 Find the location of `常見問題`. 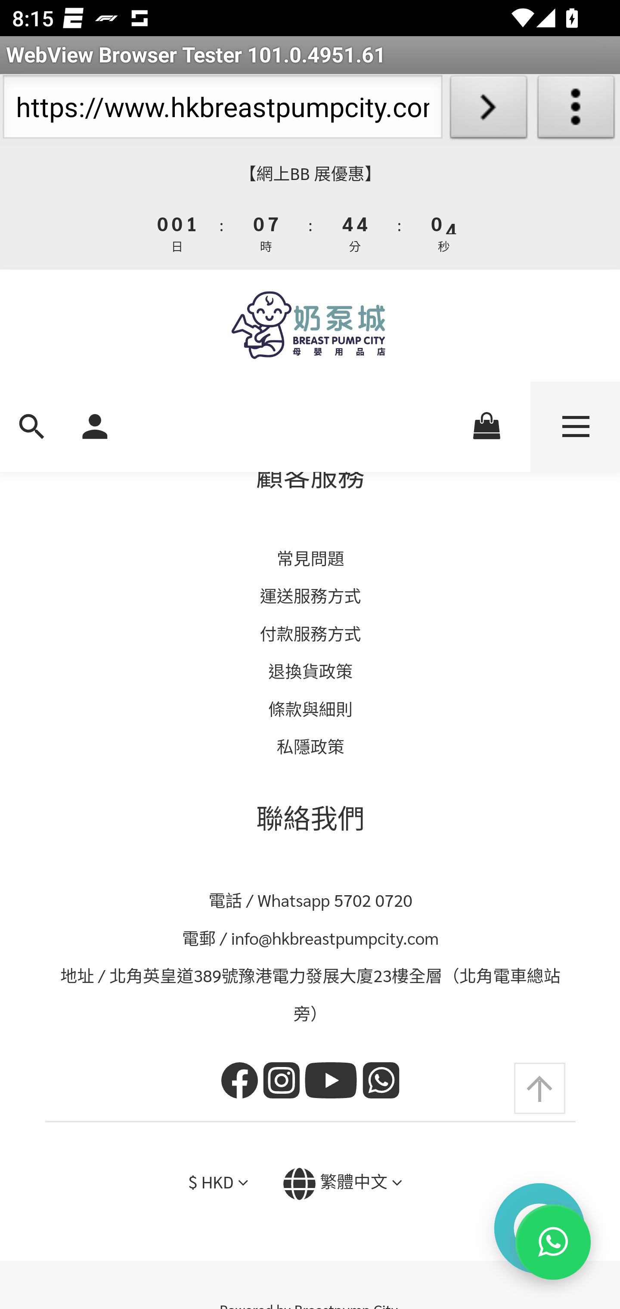

常見問題 is located at coordinates (310, 557).